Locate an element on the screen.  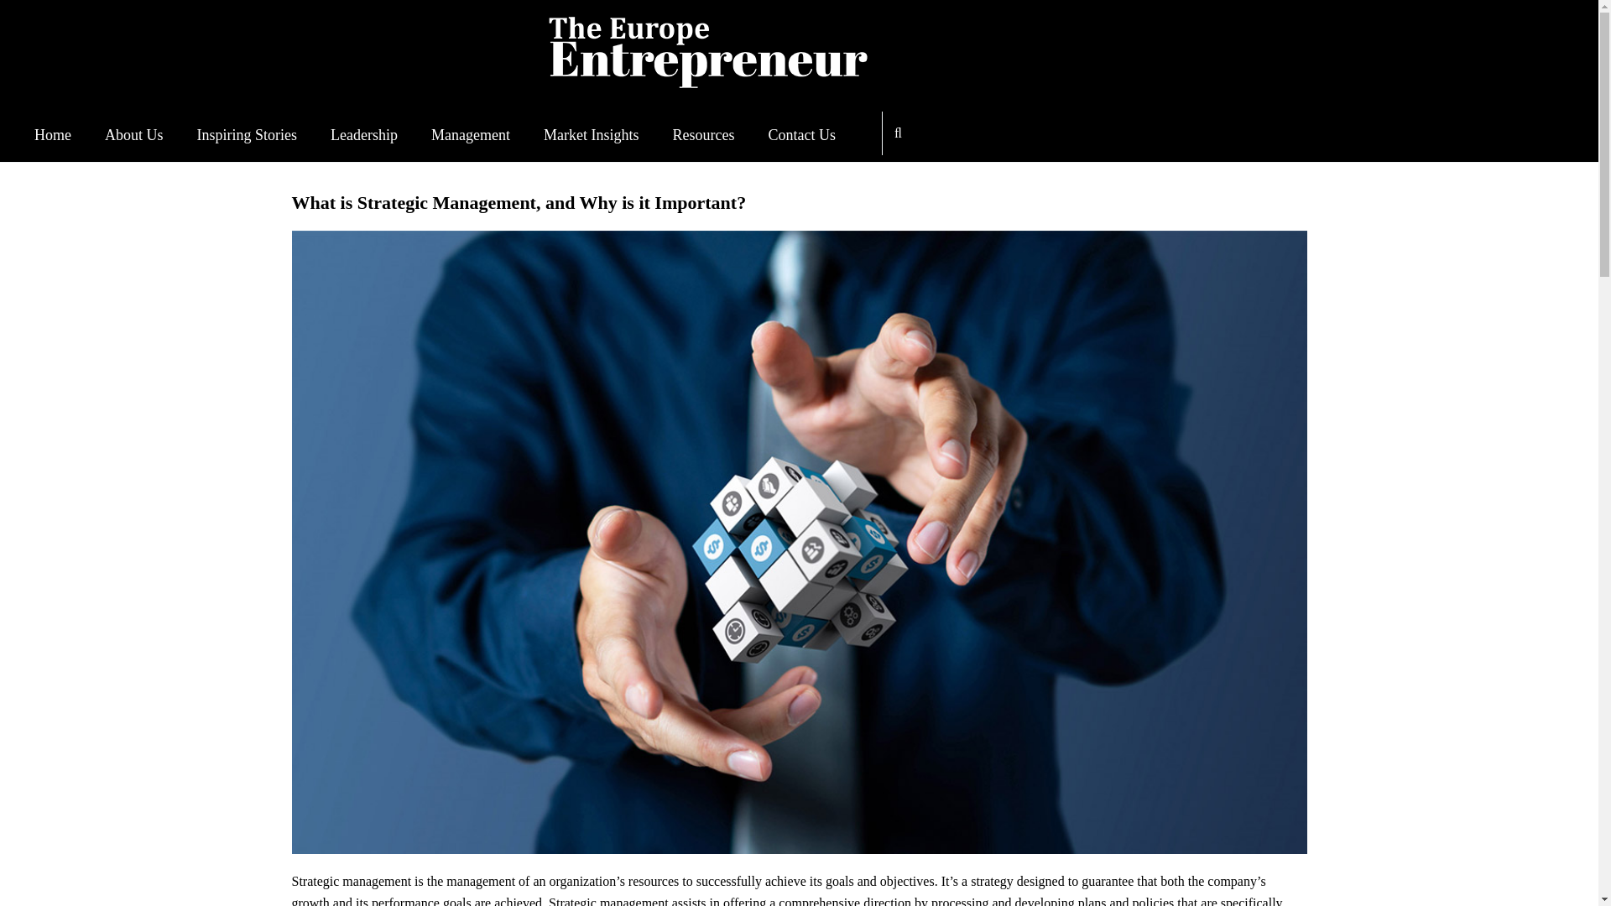
Leadership is located at coordinates (364, 134).